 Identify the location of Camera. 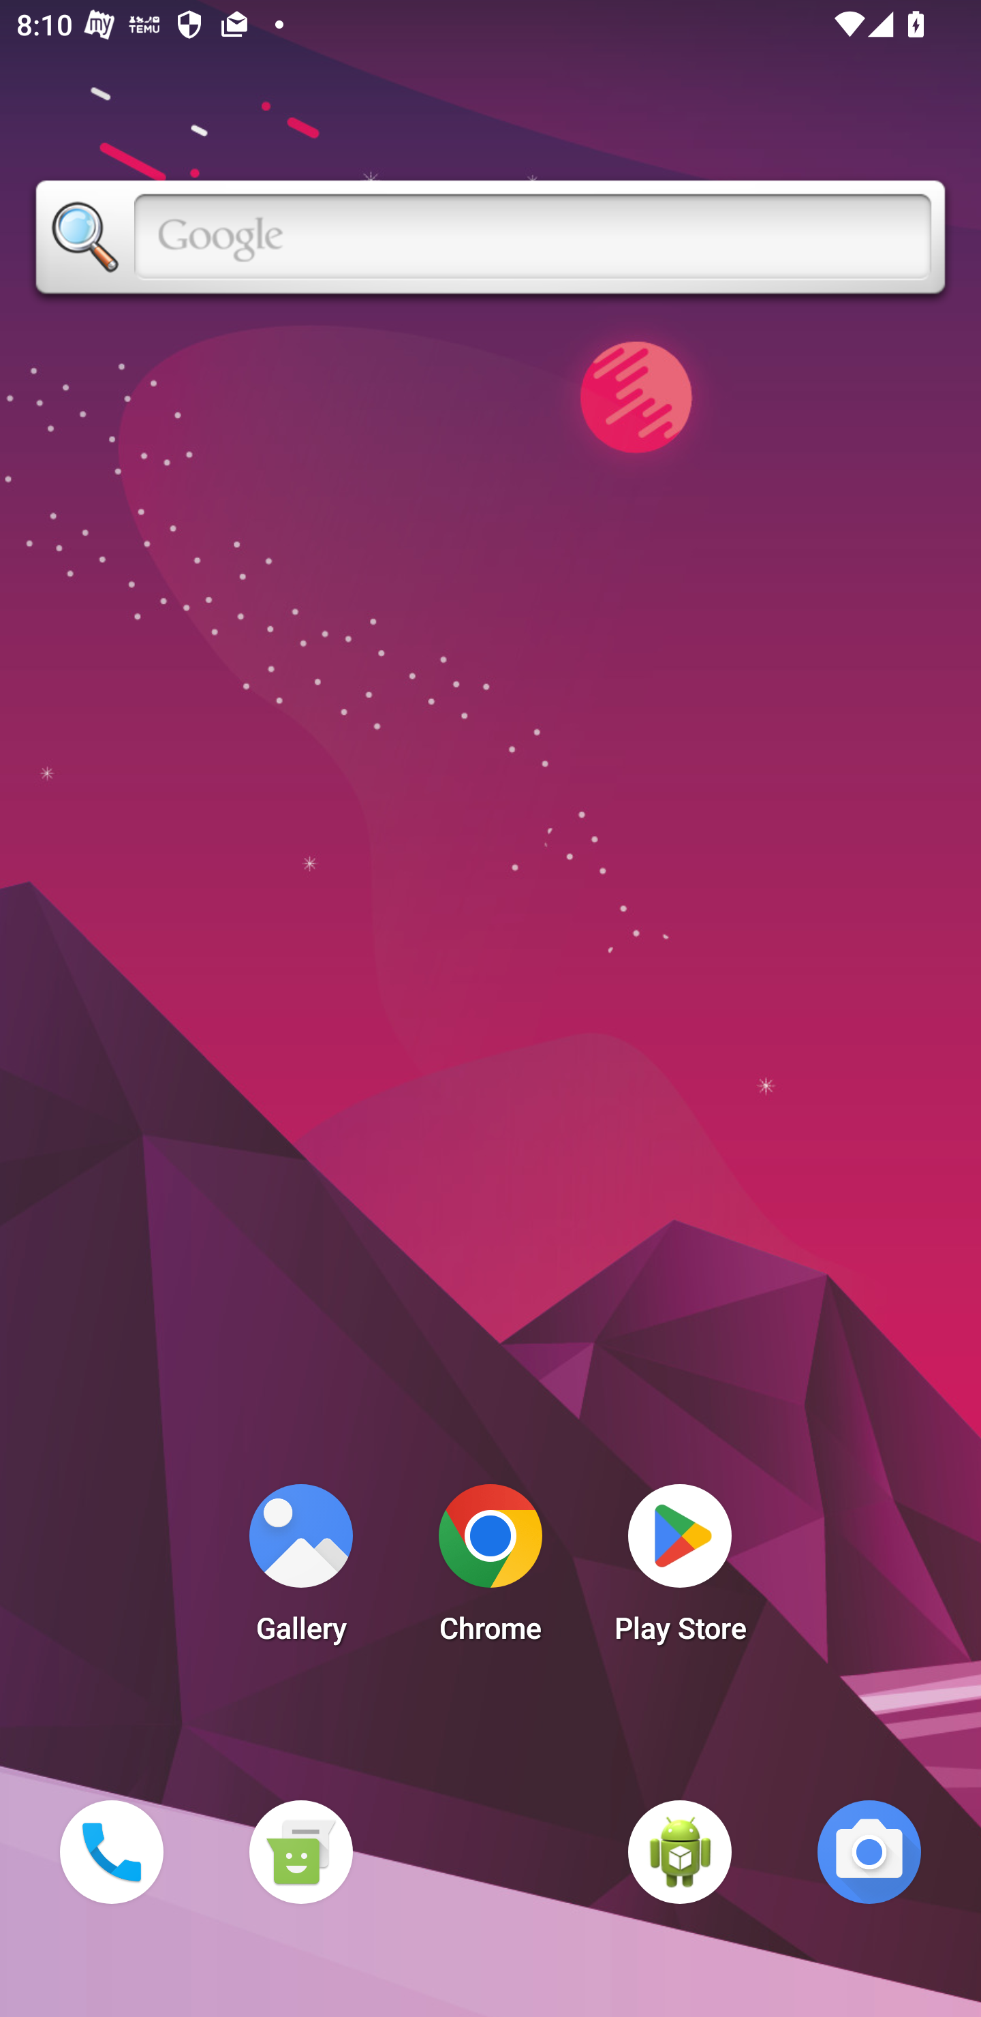
(869, 1851).